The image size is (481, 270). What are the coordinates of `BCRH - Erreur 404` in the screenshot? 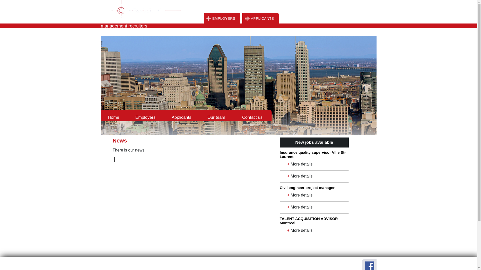 It's located at (238, 85).